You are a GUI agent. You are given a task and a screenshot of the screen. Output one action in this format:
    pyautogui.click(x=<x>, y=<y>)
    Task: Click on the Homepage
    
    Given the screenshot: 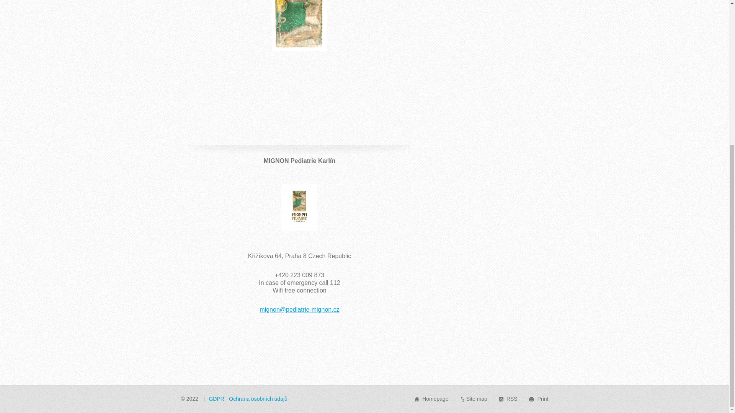 What is the action you would take?
    pyautogui.click(x=435, y=398)
    